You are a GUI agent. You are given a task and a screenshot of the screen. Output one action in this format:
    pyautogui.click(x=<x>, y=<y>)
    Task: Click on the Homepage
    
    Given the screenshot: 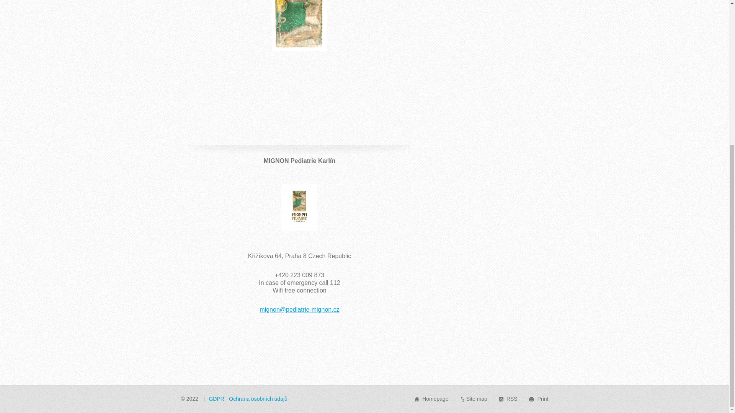 What is the action you would take?
    pyautogui.click(x=435, y=398)
    